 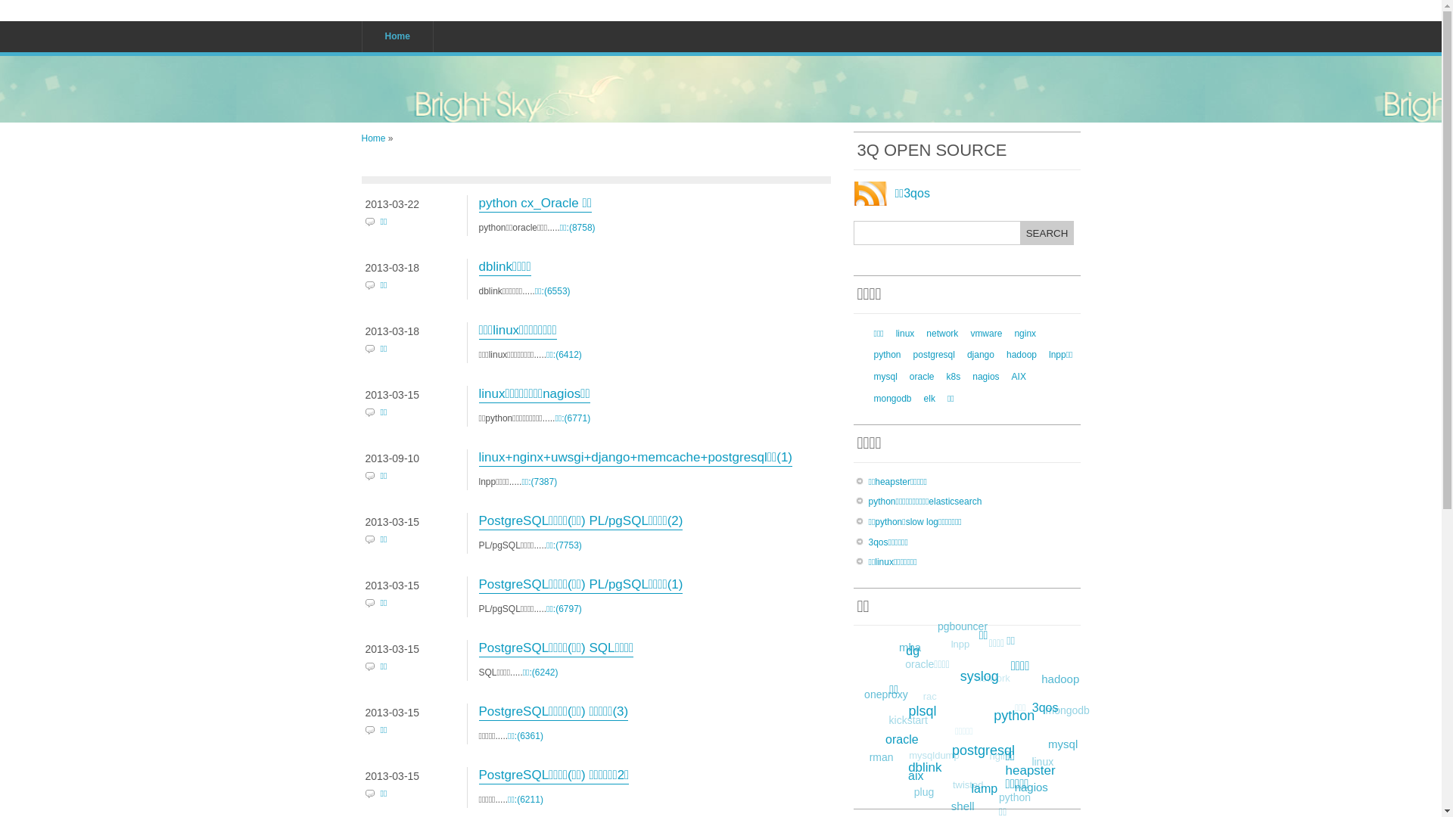 What do you see at coordinates (910, 648) in the screenshot?
I see `mha` at bounding box center [910, 648].